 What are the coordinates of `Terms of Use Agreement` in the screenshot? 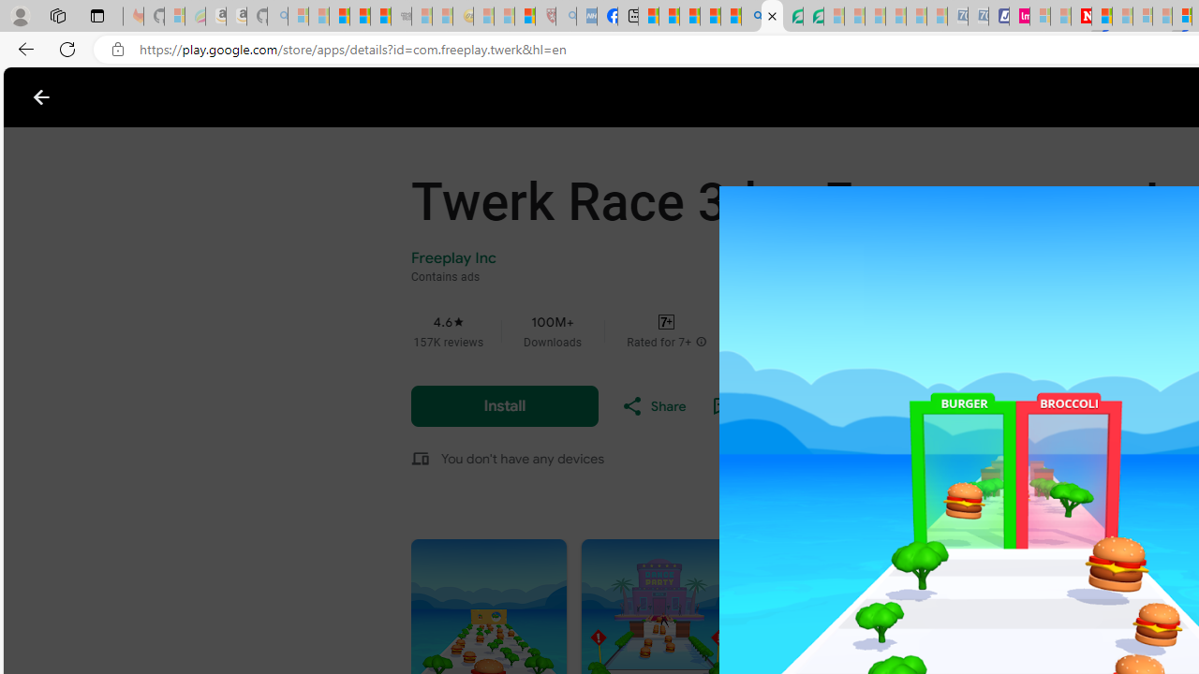 It's located at (792, 17).